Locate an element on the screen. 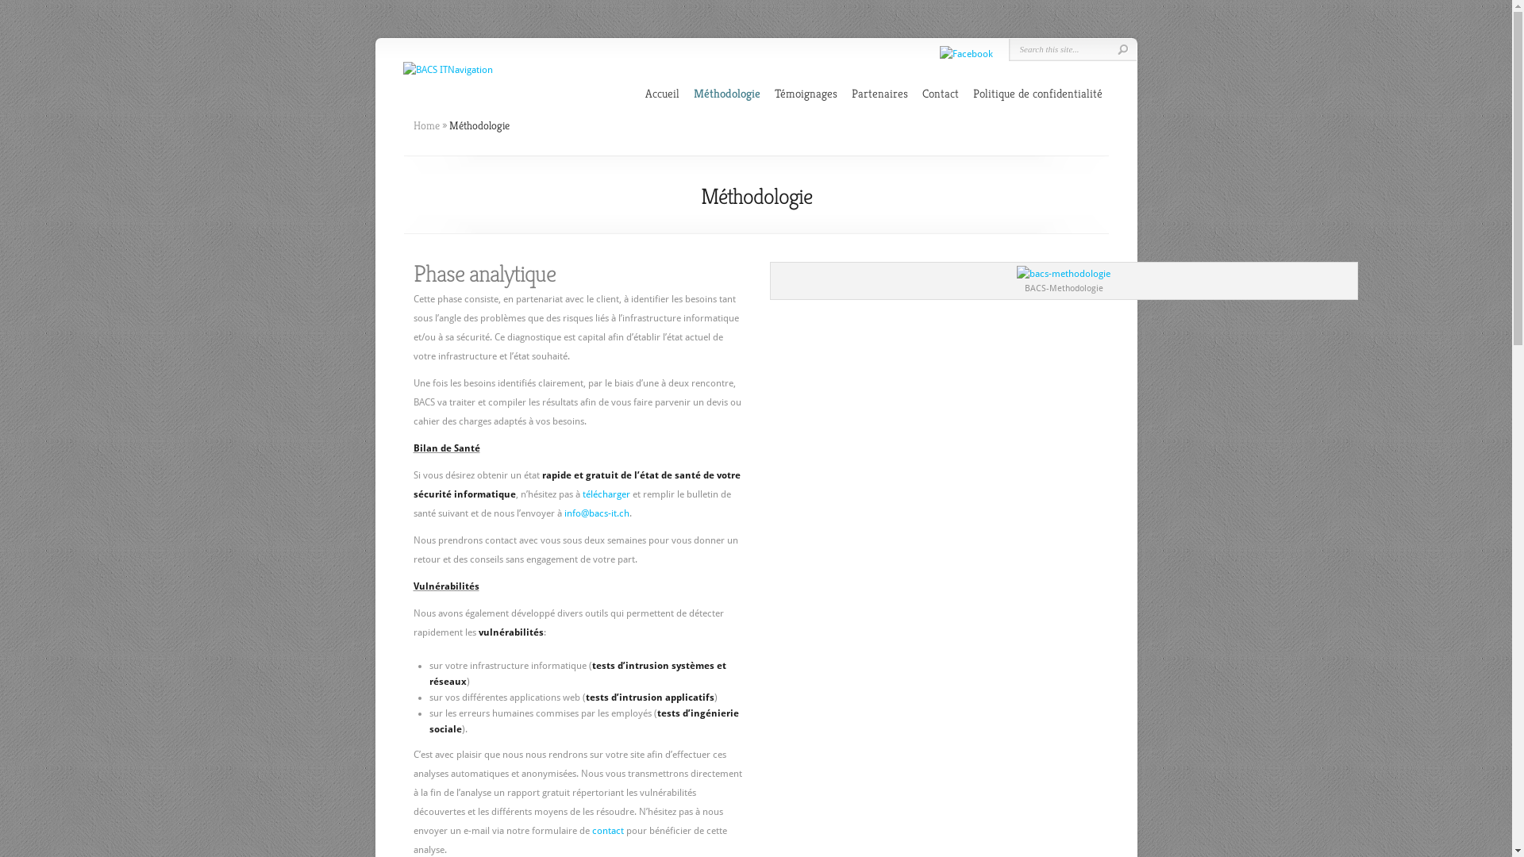  Home is located at coordinates (425, 125).